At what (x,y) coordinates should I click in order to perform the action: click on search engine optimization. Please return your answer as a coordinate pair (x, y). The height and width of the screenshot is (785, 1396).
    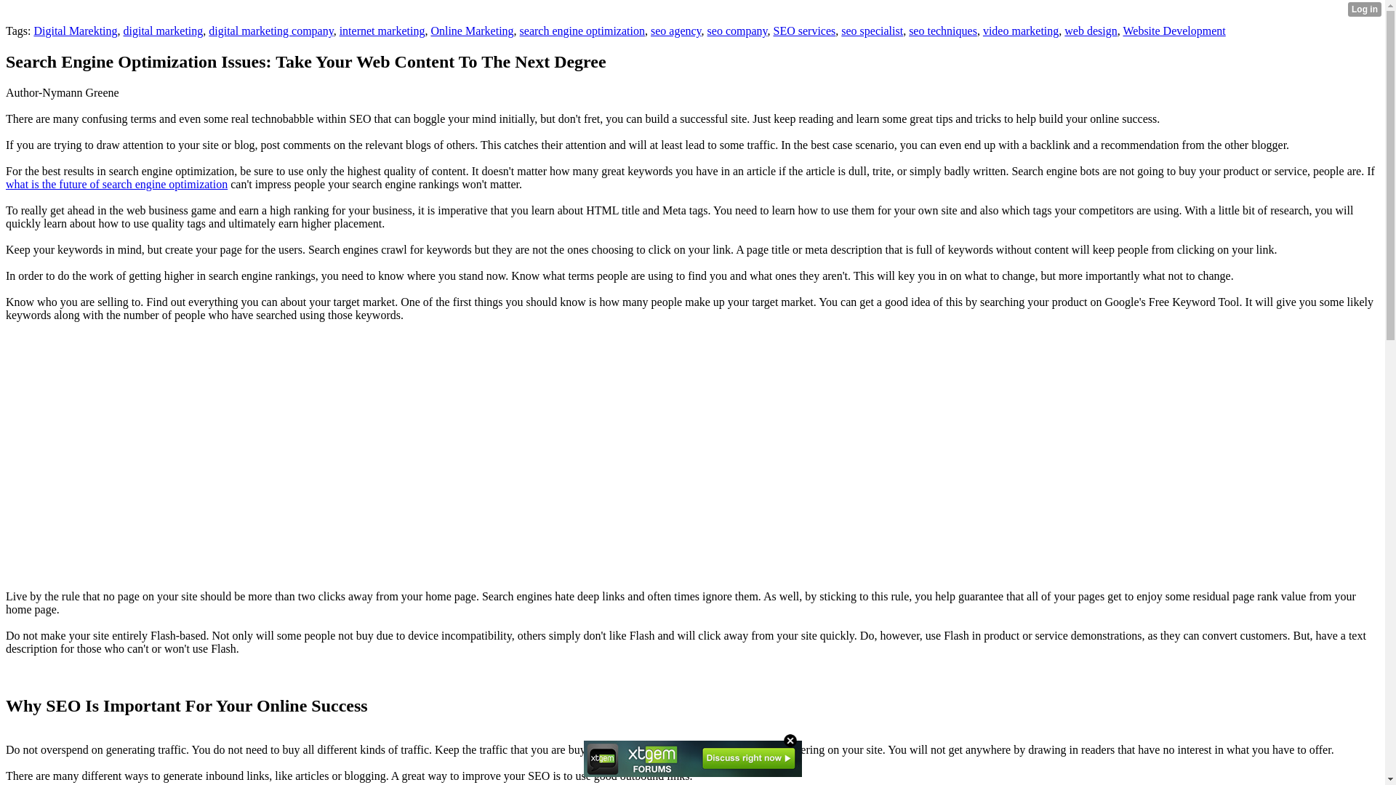
    Looking at the image, I should click on (582, 31).